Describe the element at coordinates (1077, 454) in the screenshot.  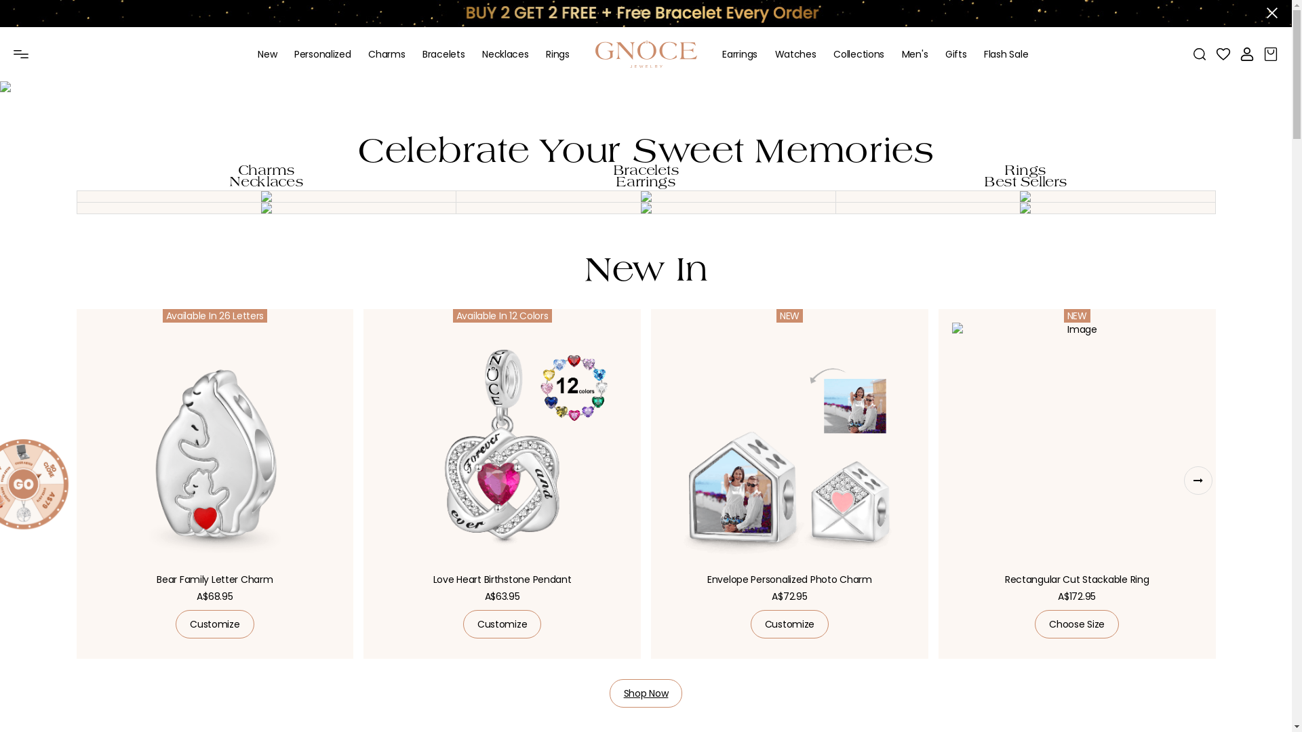
I see `Rectangular Cut Stackable Ring` at that location.